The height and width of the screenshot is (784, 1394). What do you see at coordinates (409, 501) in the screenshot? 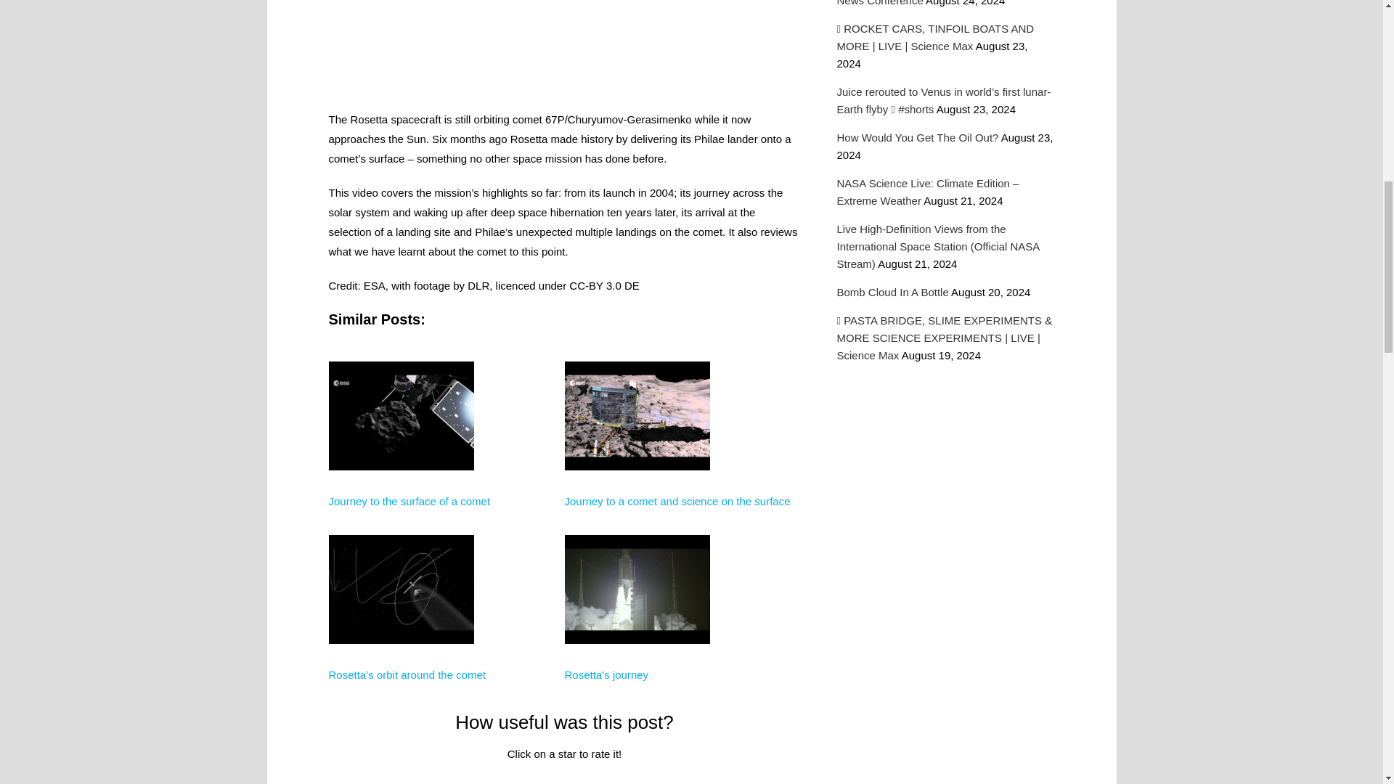
I see `Journey to the surface of a comet` at bounding box center [409, 501].